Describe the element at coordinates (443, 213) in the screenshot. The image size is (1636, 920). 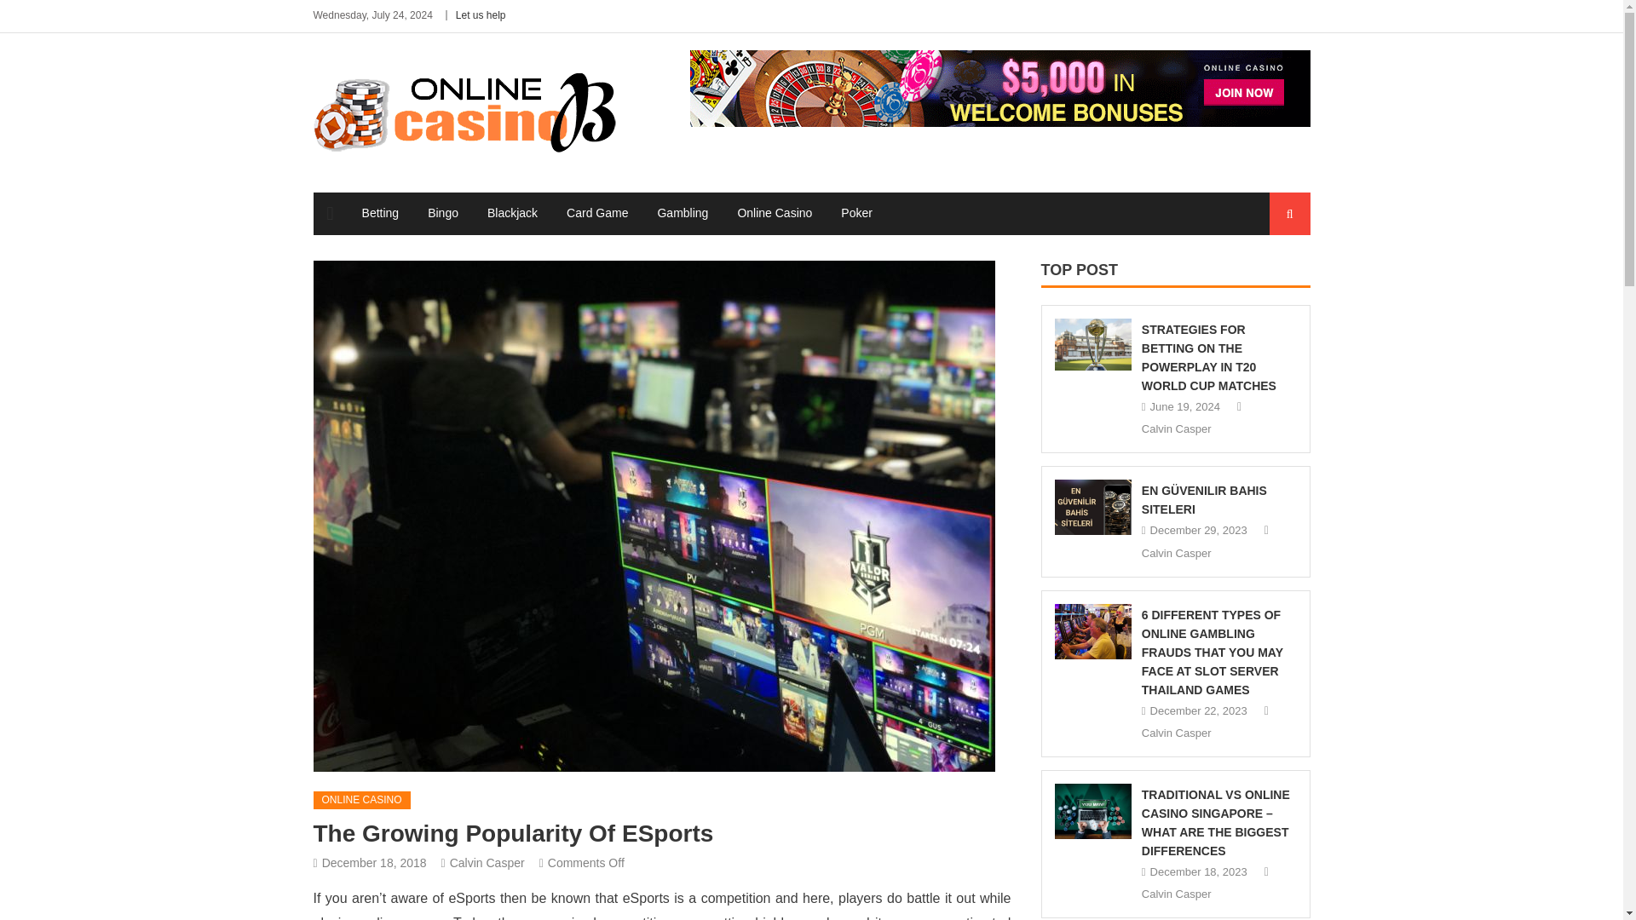
I see `Bingo` at that location.